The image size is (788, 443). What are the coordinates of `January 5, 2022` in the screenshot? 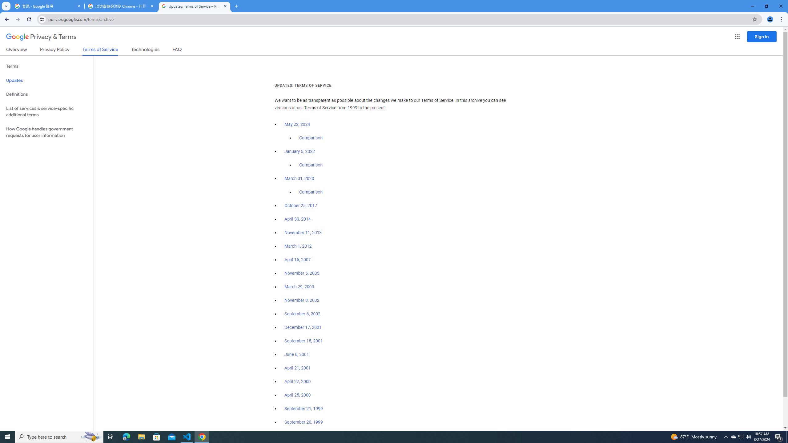 It's located at (300, 151).